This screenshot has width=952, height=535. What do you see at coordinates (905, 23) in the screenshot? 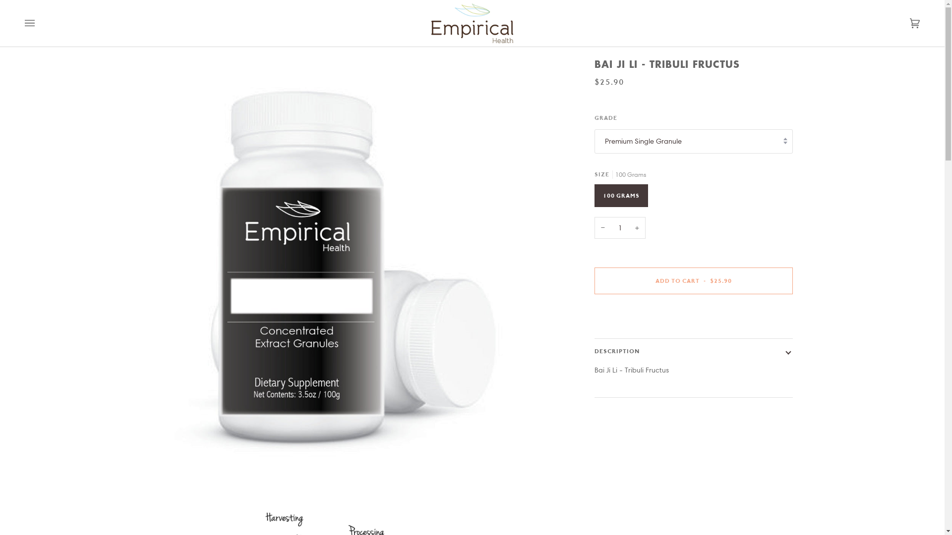
I see `Cart
(0)` at bounding box center [905, 23].